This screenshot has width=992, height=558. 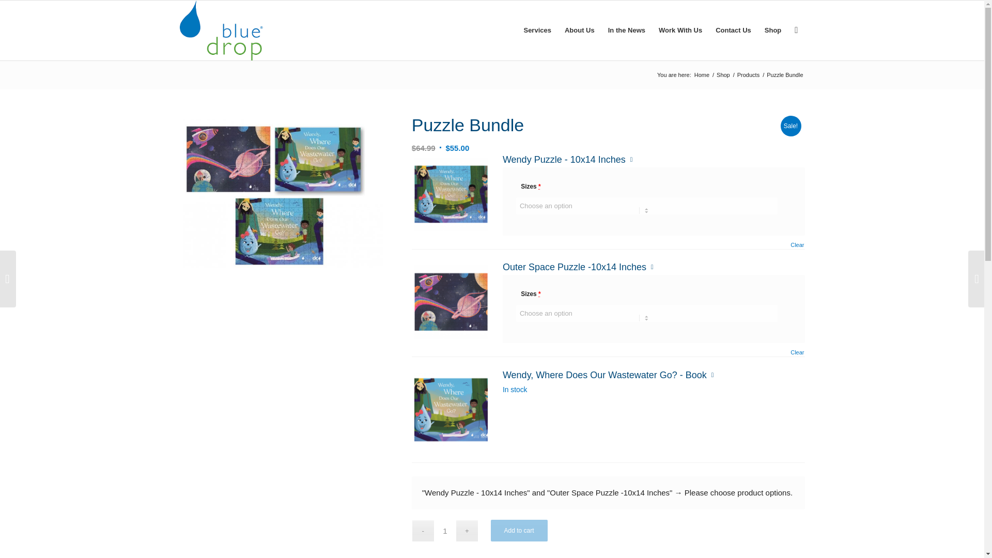 I want to click on Shop, so click(x=773, y=30).